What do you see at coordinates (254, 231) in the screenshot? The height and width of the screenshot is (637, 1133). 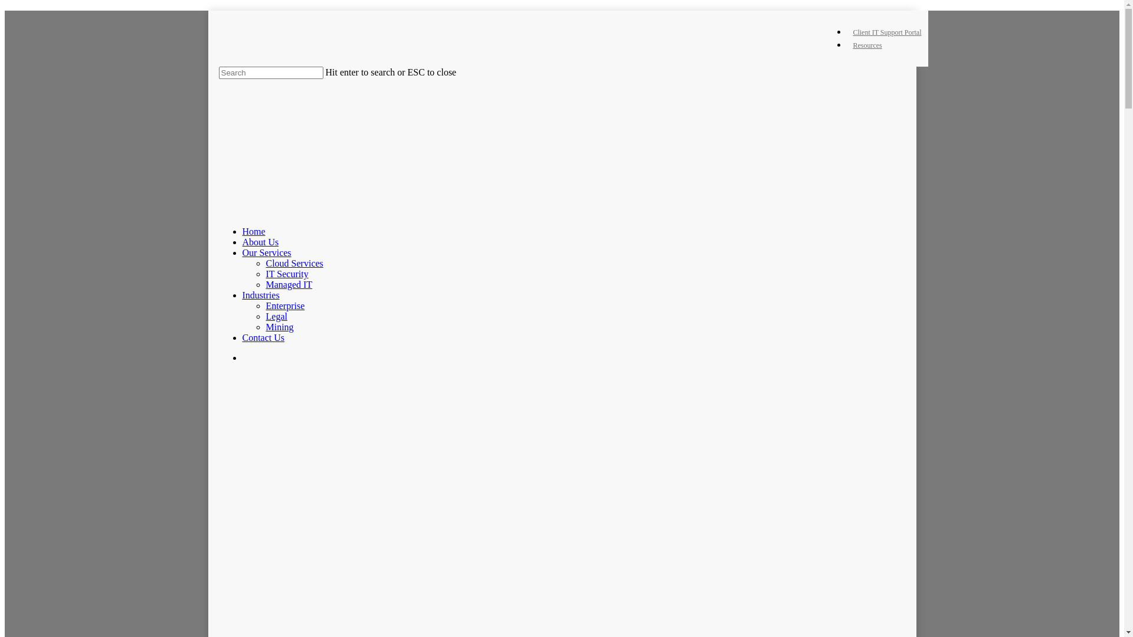 I see `Home` at bounding box center [254, 231].